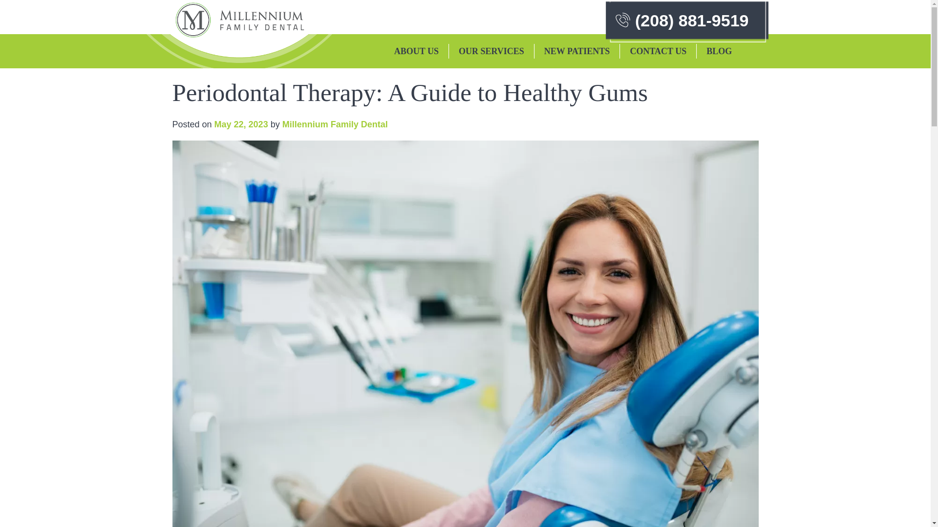 The width and height of the screenshot is (938, 527). What do you see at coordinates (658, 51) in the screenshot?
I see `CONTACT US` at bounding box center [658, 51].